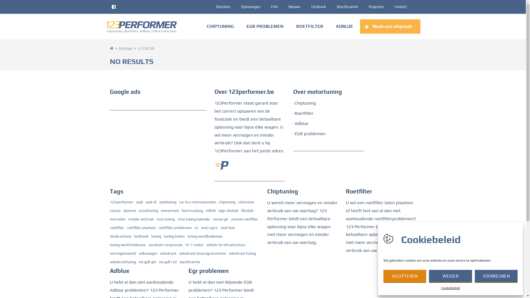  Describe the element at coordinates (165, 219) in the screenshot. I see `miss tuning` at that location.